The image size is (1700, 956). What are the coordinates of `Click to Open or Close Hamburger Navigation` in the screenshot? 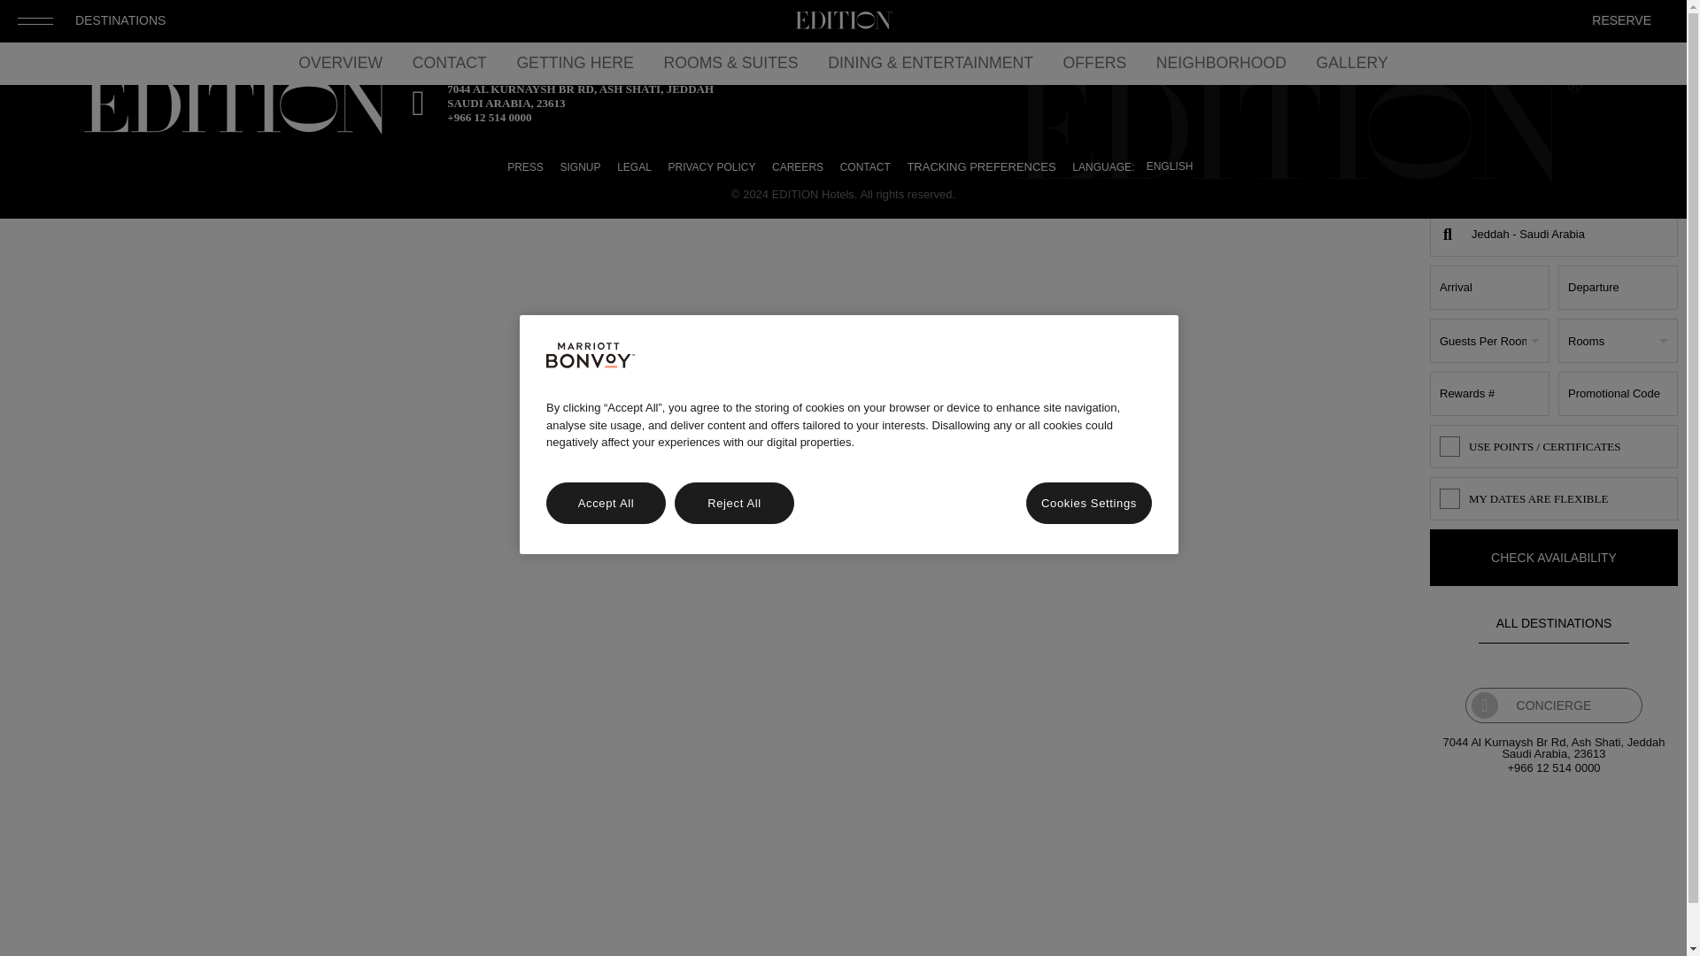 It's located at (35, 21).